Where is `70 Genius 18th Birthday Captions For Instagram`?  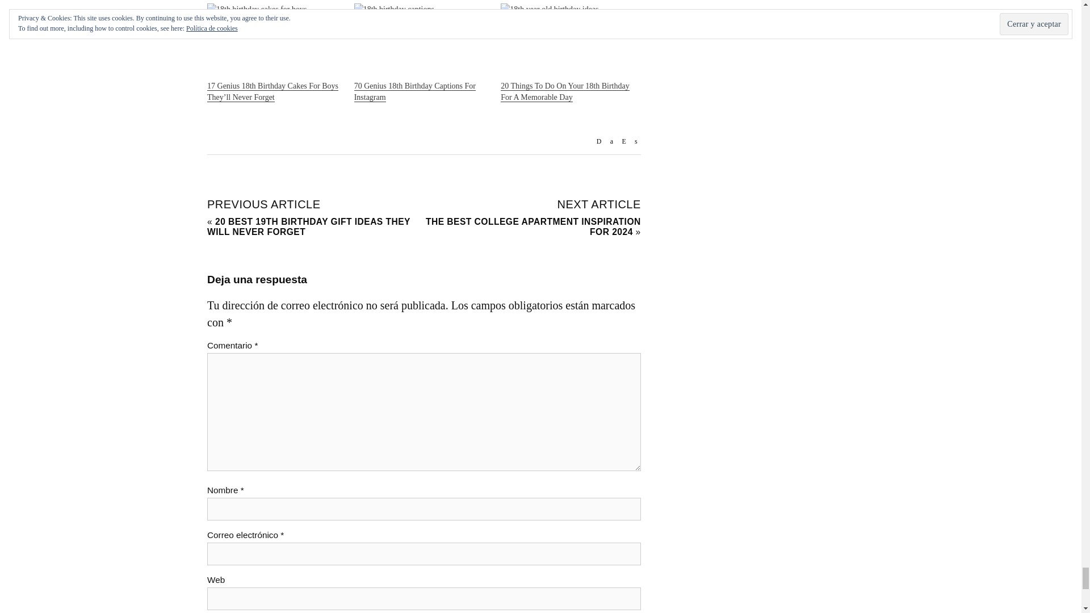 70 Genius 18th Birthday Captions For Instagram is located at coordinates (414, 92).